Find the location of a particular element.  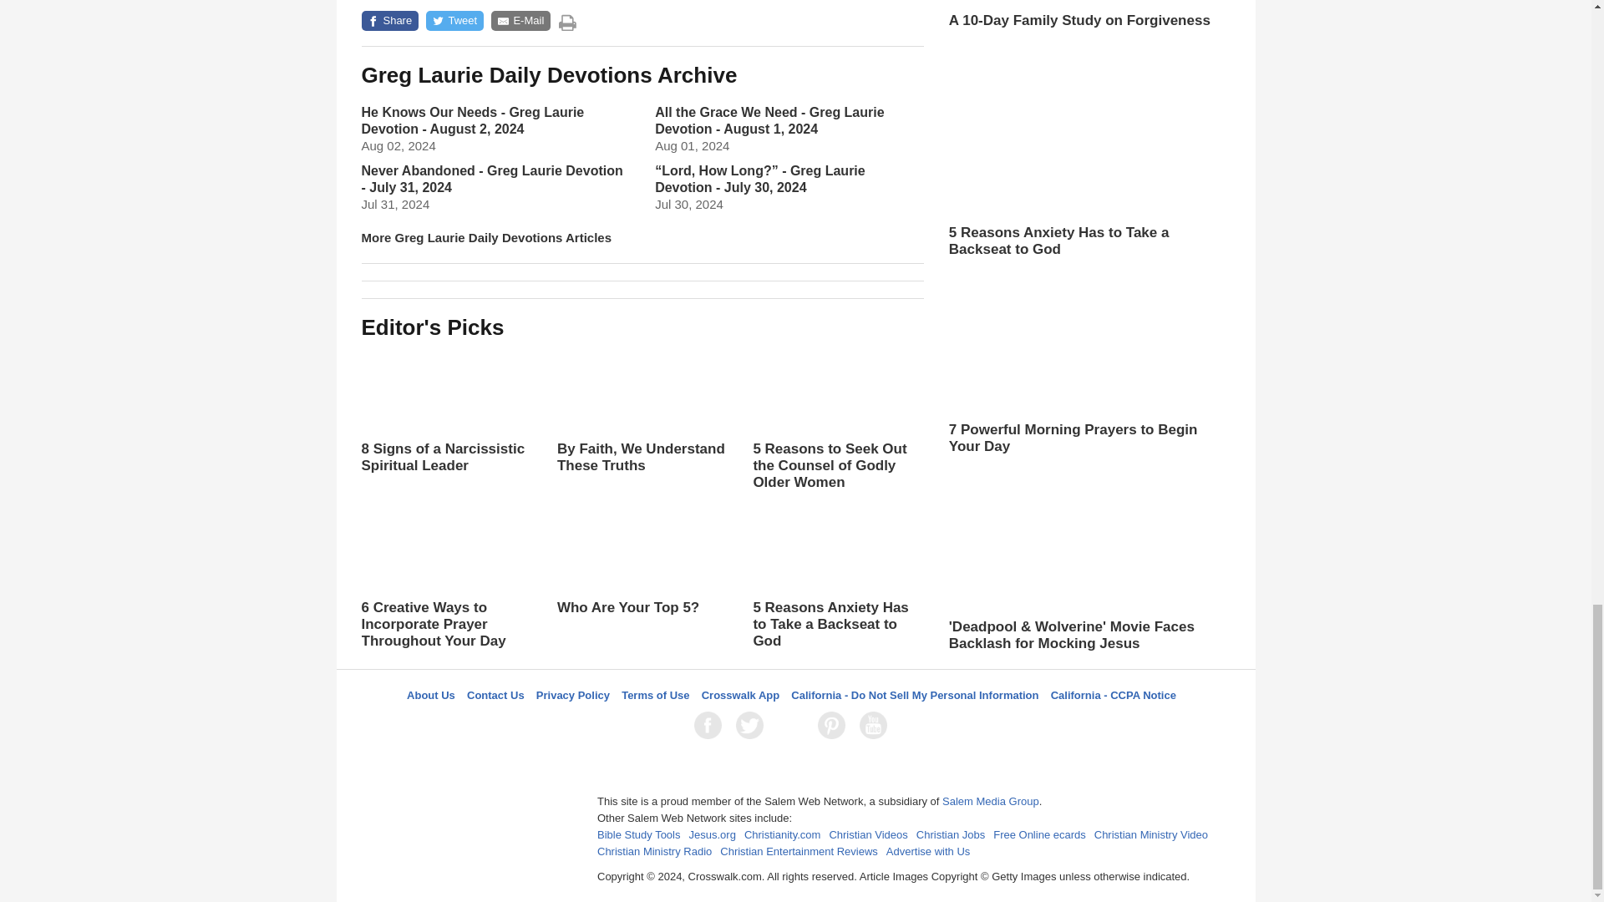

By Faith, We Understand These Truths is located at coordinates (642, 426).